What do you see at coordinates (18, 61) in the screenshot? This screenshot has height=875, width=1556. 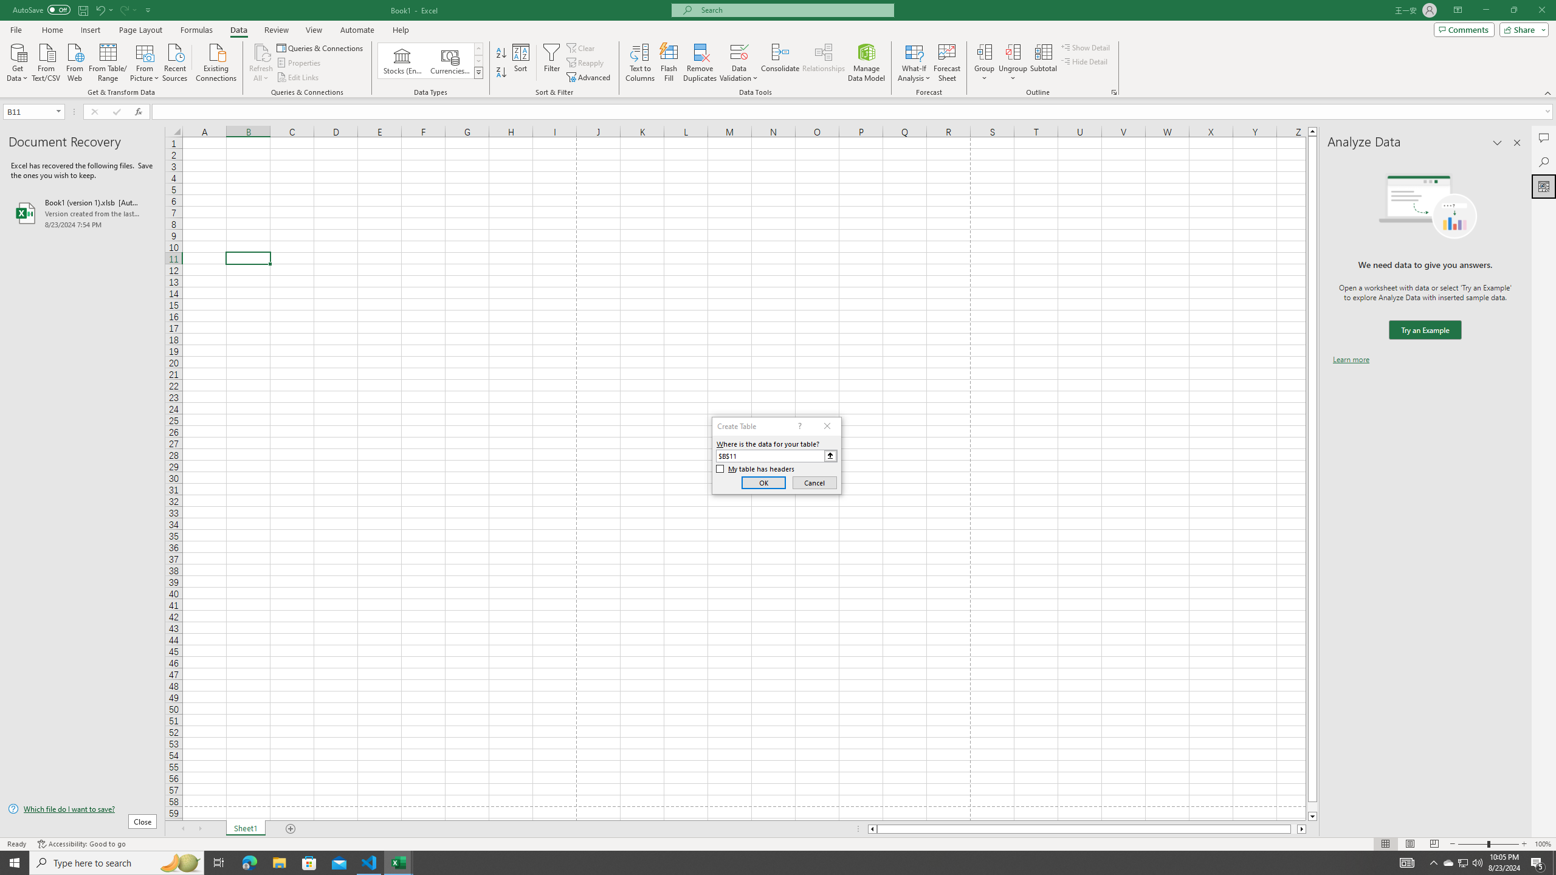 I see `Get Data` at bounding box center [18, 61].